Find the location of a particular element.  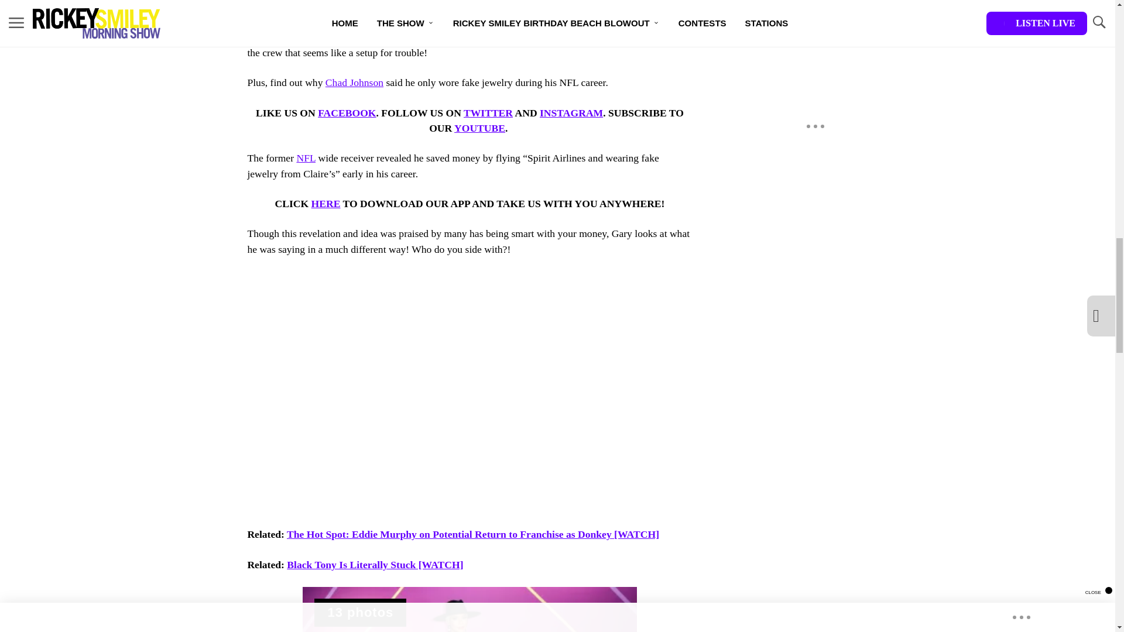

HERE is located at coordinates (325, 204).